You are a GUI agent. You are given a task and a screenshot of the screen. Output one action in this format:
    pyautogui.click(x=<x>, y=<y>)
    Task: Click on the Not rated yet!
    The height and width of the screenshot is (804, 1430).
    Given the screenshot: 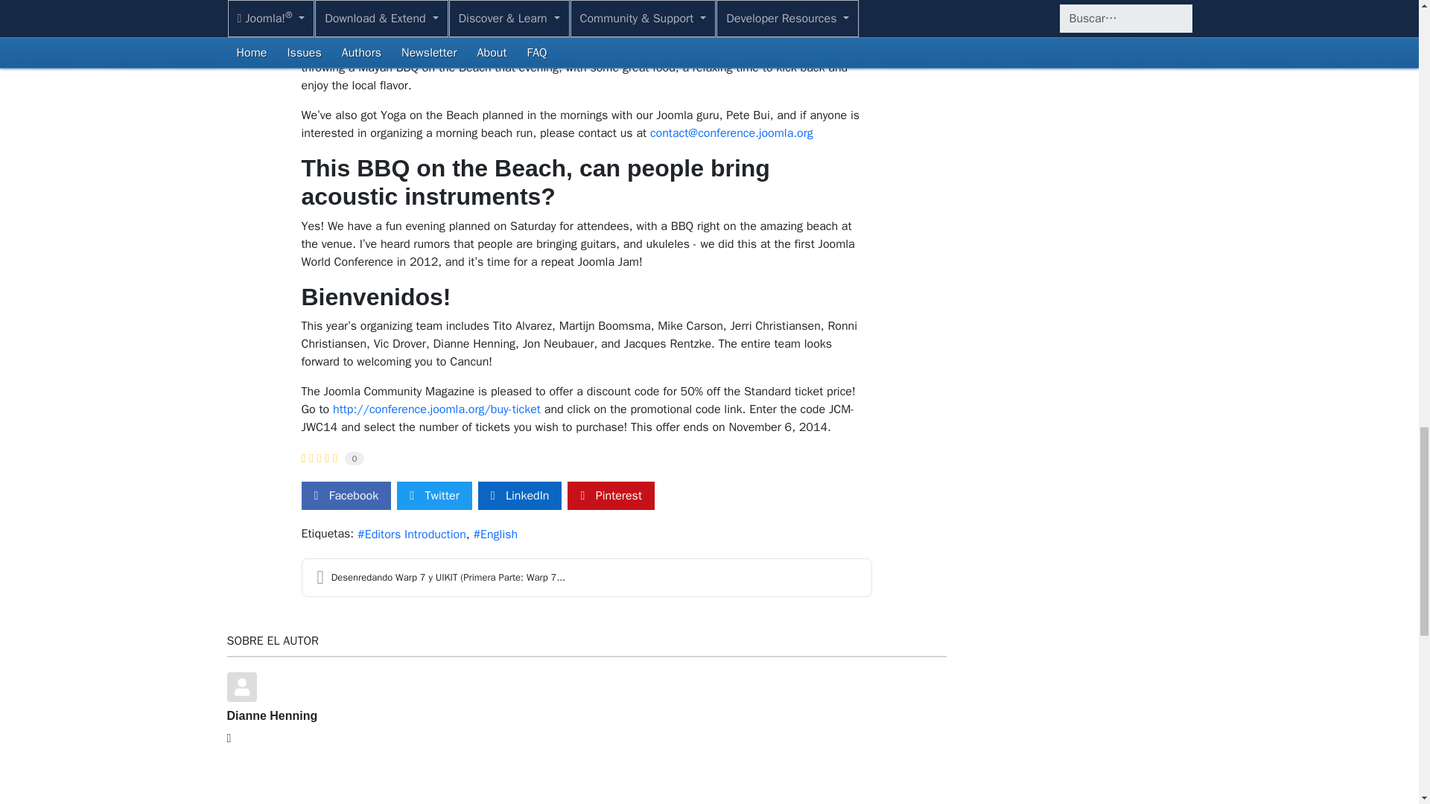 What is the action you would take?
    pyautogui.click(x=318, y=459)
    